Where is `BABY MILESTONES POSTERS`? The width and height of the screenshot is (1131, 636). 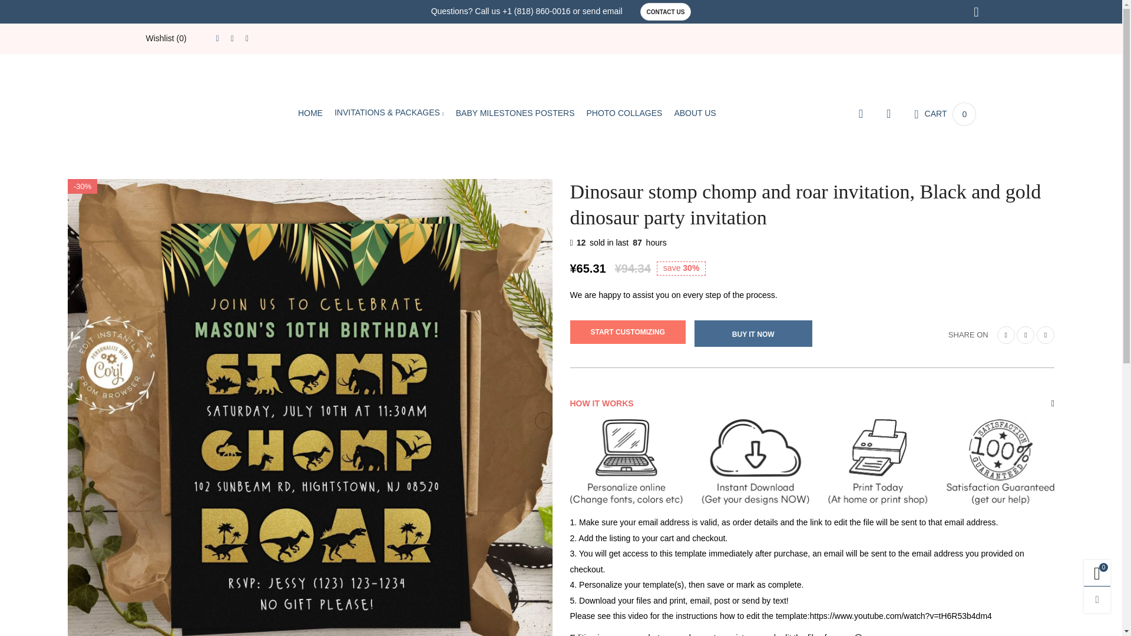
BABY MILESTONES POSTERS is located at coordinates (515, 114).